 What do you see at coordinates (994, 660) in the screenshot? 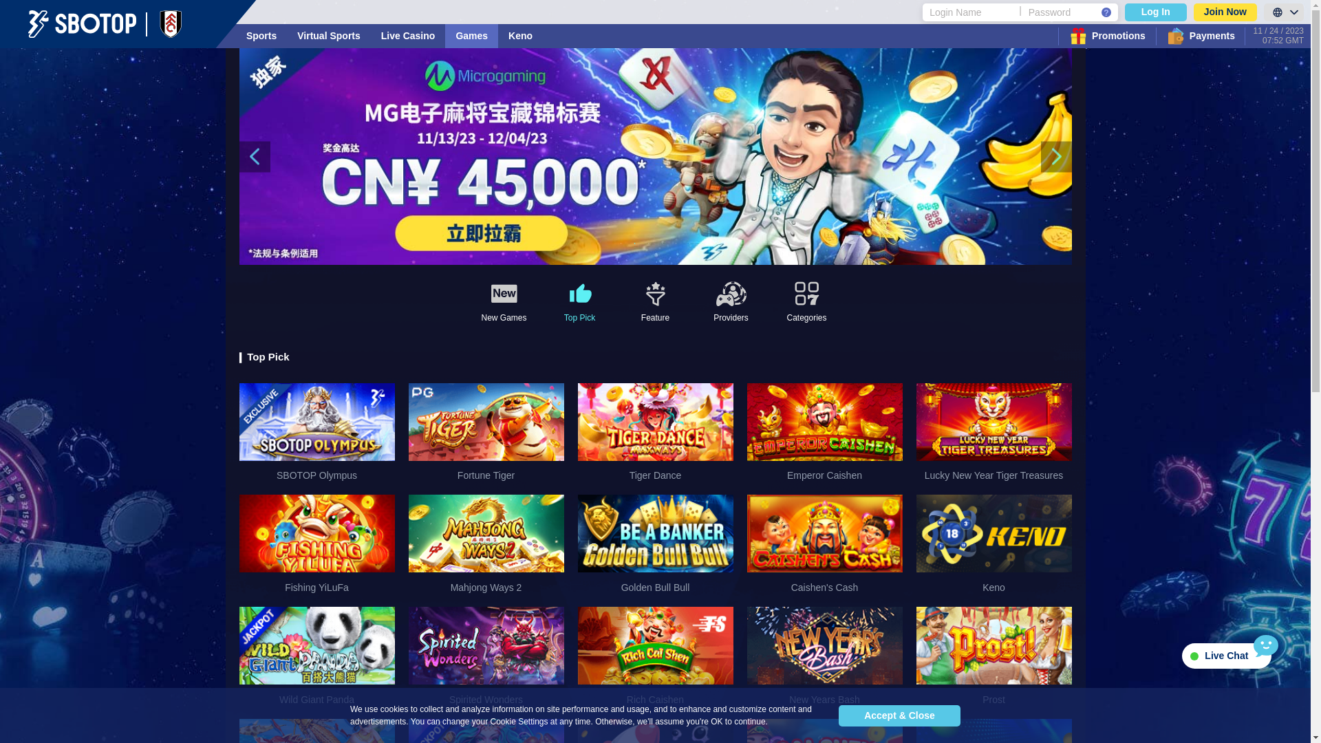
I see `Prost` at bounding box center [994, 660].